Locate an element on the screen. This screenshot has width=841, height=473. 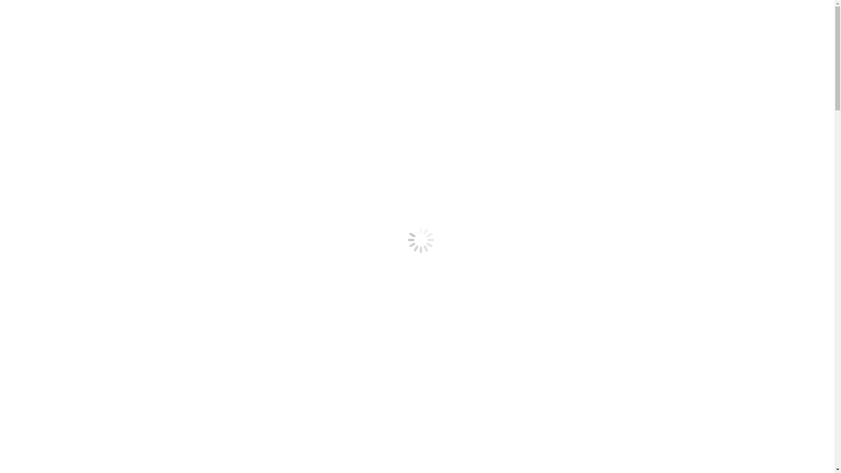
Sound and Lightning is located at coordinates (68, 157).